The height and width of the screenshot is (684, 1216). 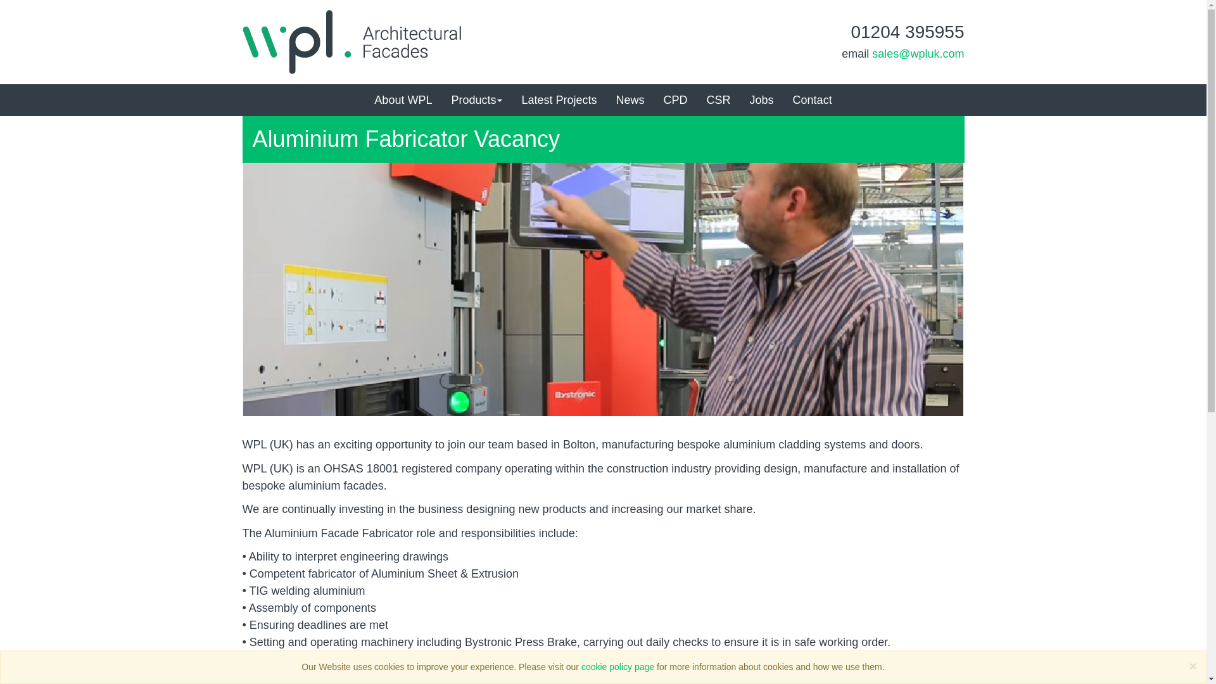 What do you see at coordinates (617, 666) in the screenshot?
I see `cookie policy page` at bounding box center [617, 666].